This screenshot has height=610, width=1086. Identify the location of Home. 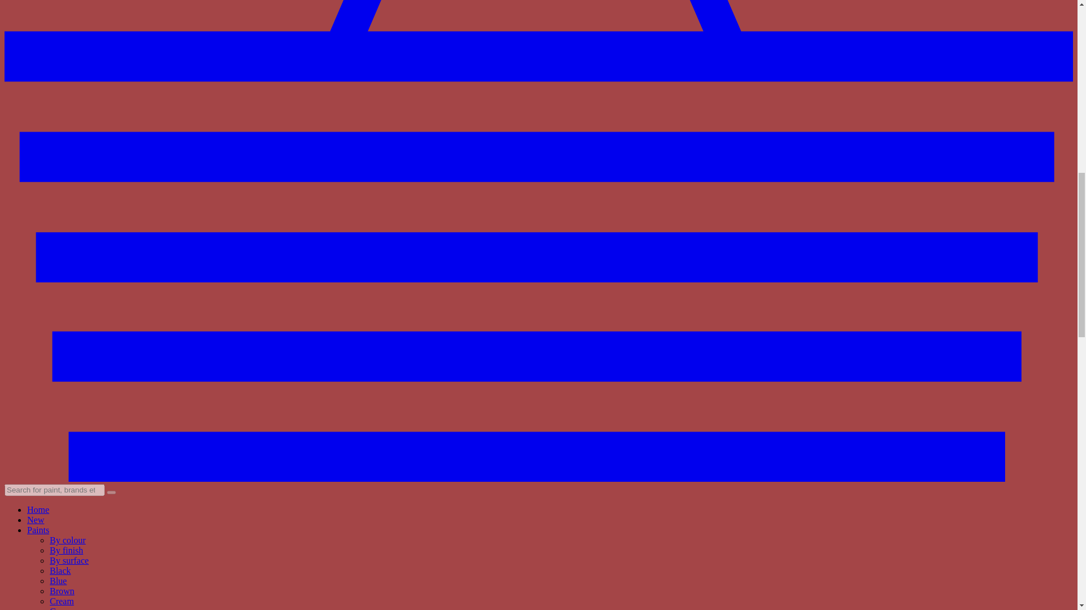
(38, 509).